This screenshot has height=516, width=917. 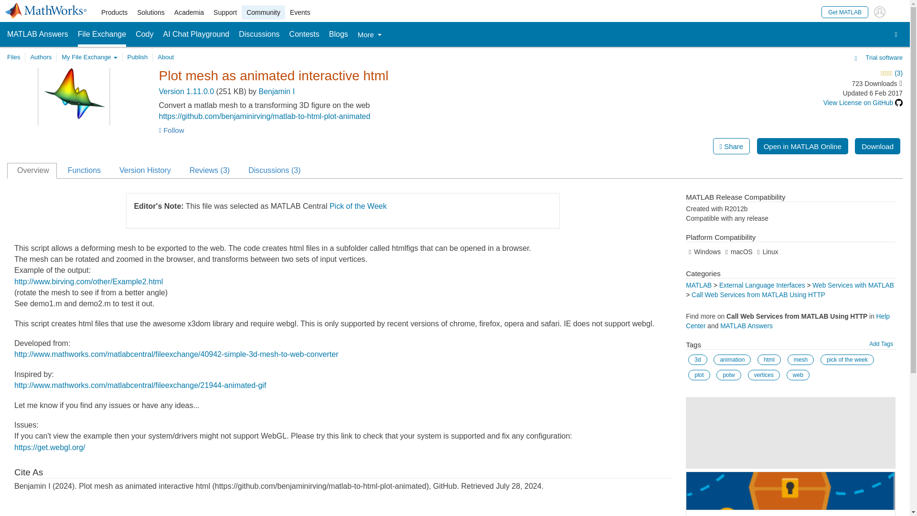 What do you see at coordinates (339, 34) in the screenshot?
I see `Blogs` at bounding box center [339, 34].